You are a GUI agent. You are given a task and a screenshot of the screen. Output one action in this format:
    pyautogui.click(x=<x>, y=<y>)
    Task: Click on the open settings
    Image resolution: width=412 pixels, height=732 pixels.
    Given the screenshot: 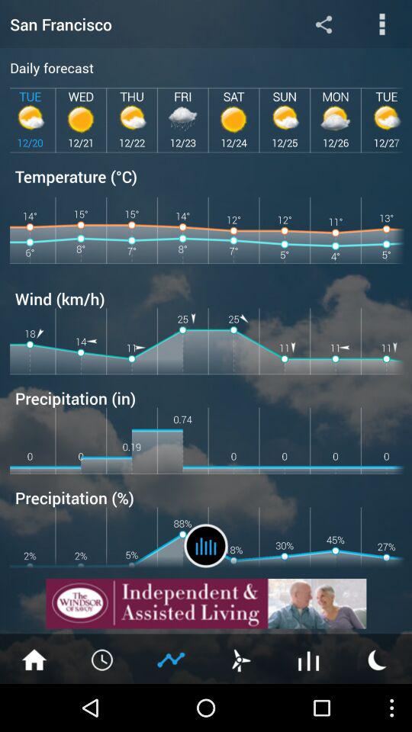 What is the action you would take?
    pyautogui.click(x=381, y=24)
    